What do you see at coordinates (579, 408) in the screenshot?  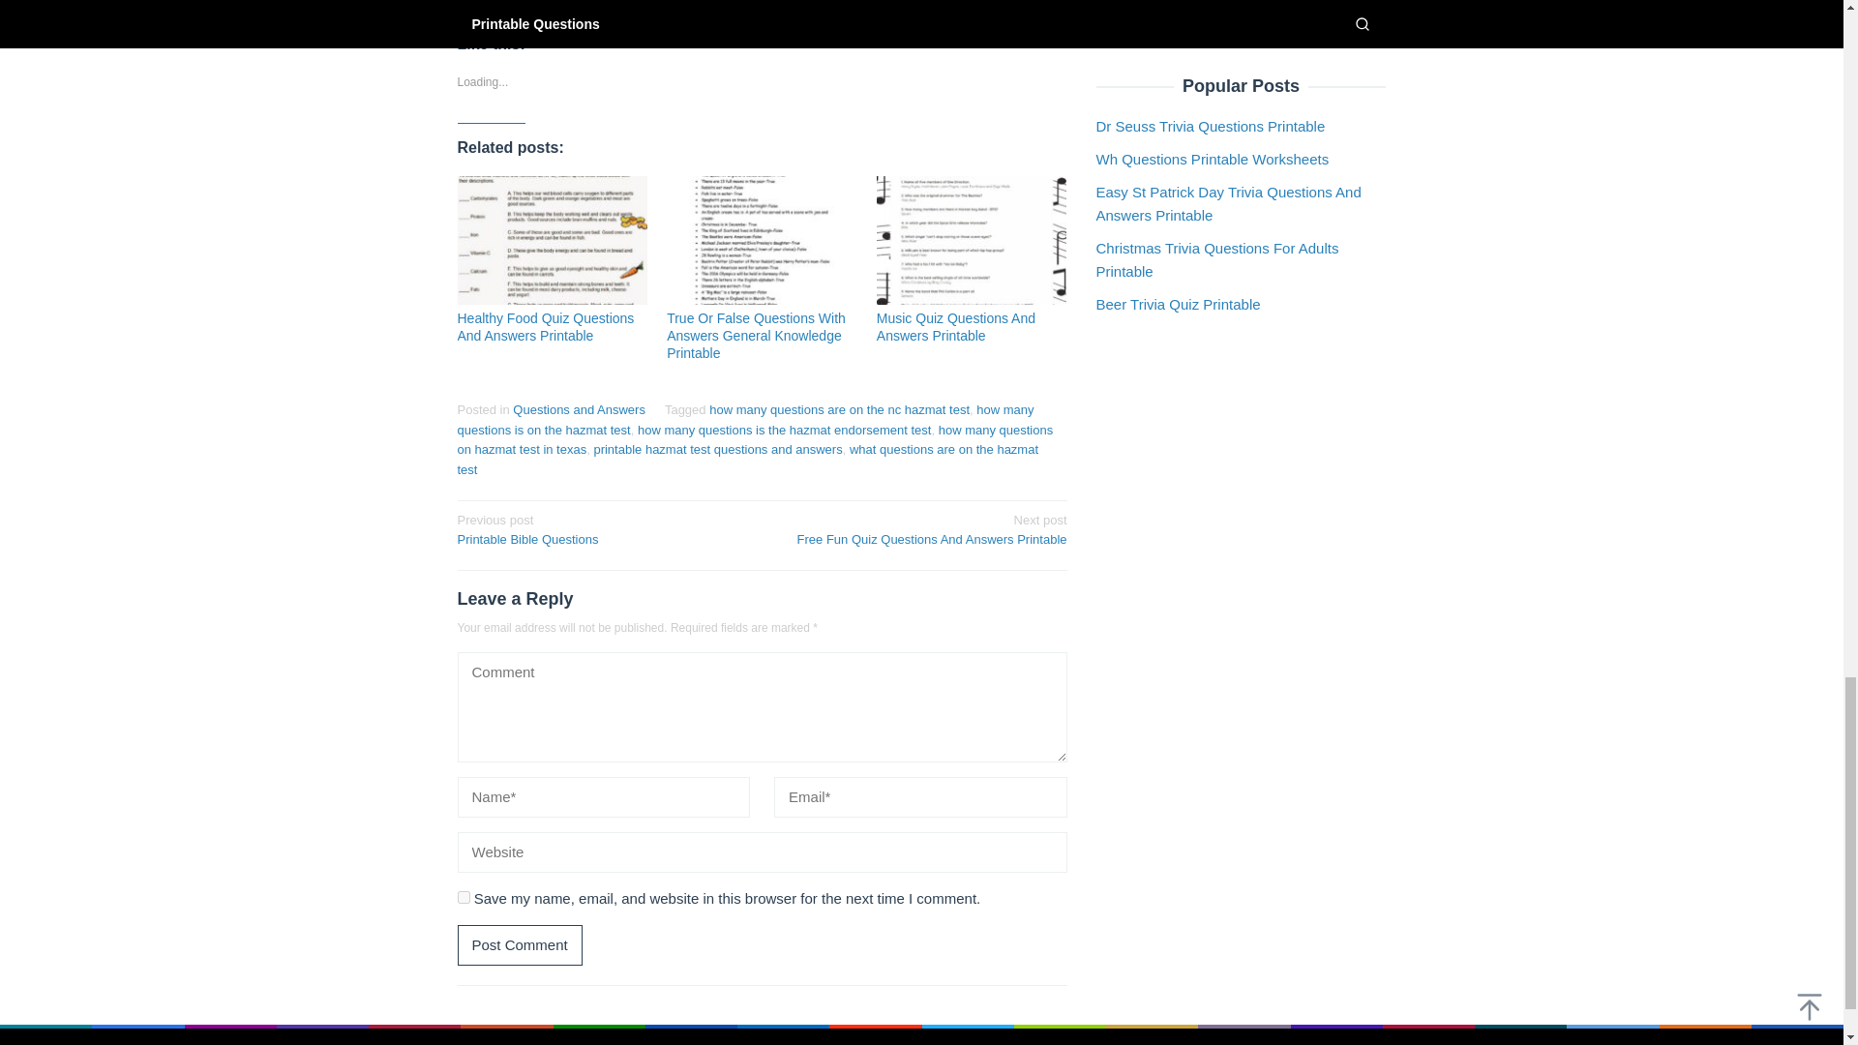 I see `Questions and Answers` at bounding box center [579, 408].